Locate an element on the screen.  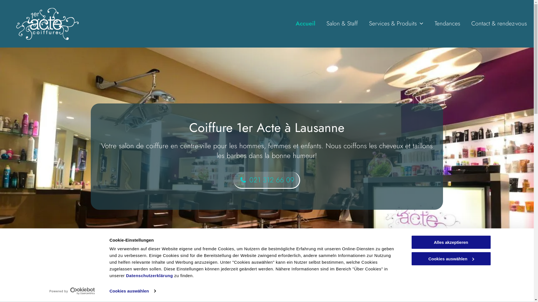
Salon & Staff is located at coordinates (342, 23).